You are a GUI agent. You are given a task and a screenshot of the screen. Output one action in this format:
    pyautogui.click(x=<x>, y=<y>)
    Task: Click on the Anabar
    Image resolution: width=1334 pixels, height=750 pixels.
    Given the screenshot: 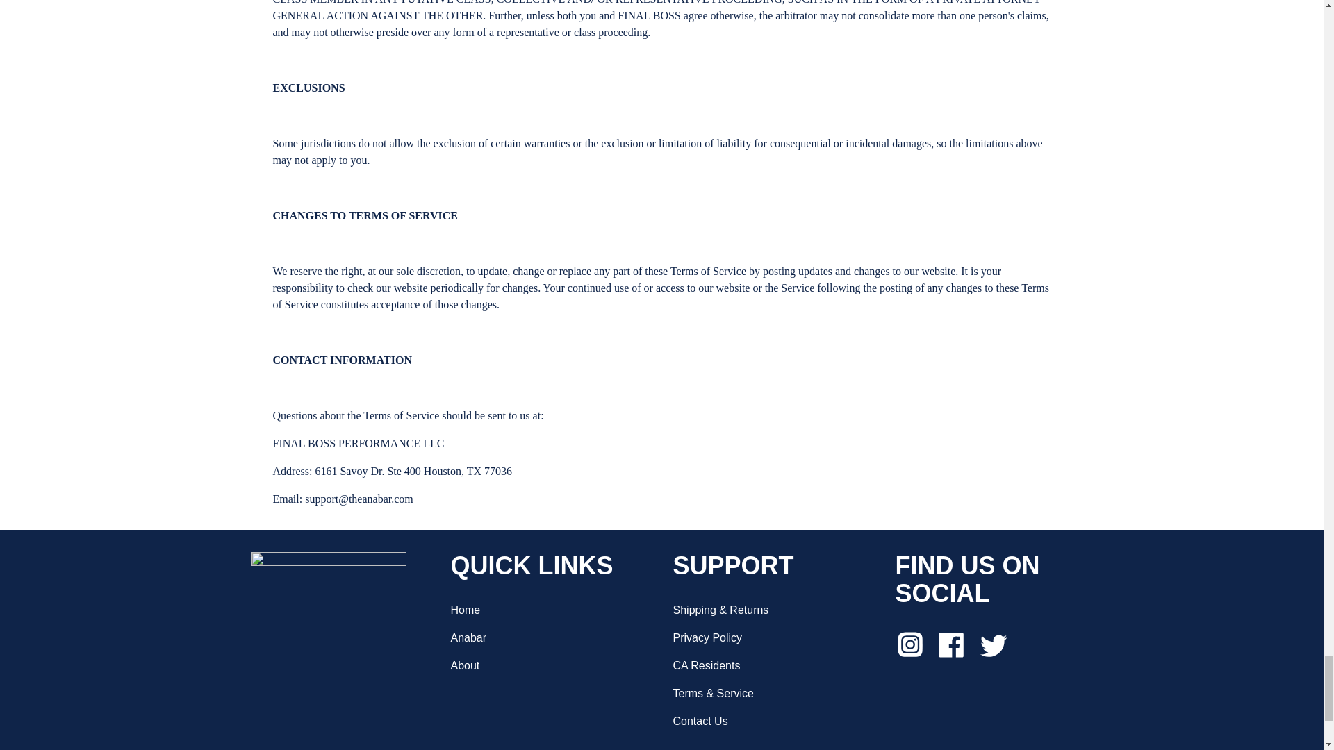 What is the action you would take?
    pyautogui.click(x=468, y=637)
    